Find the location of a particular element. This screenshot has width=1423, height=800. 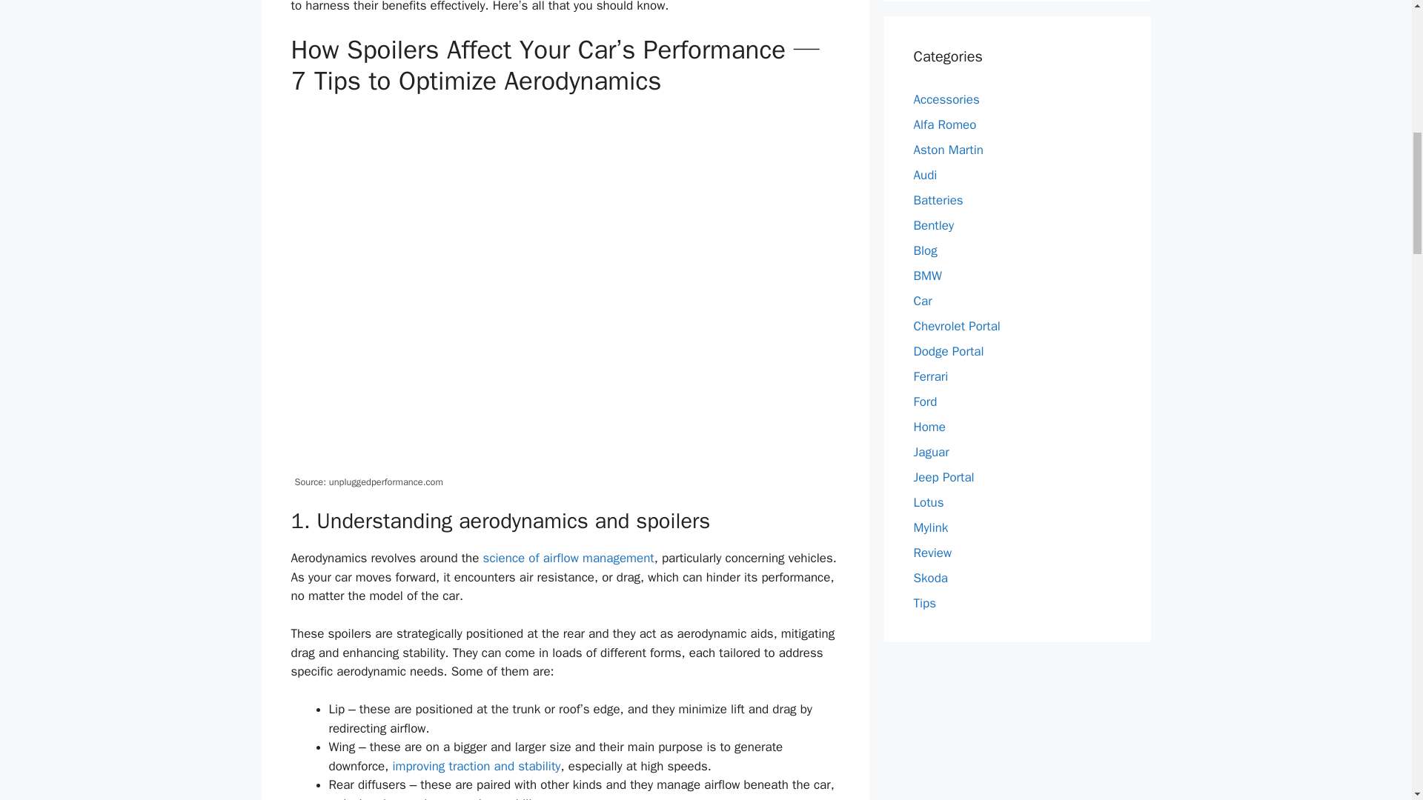

Accessories is located at coordinates (946, 99).